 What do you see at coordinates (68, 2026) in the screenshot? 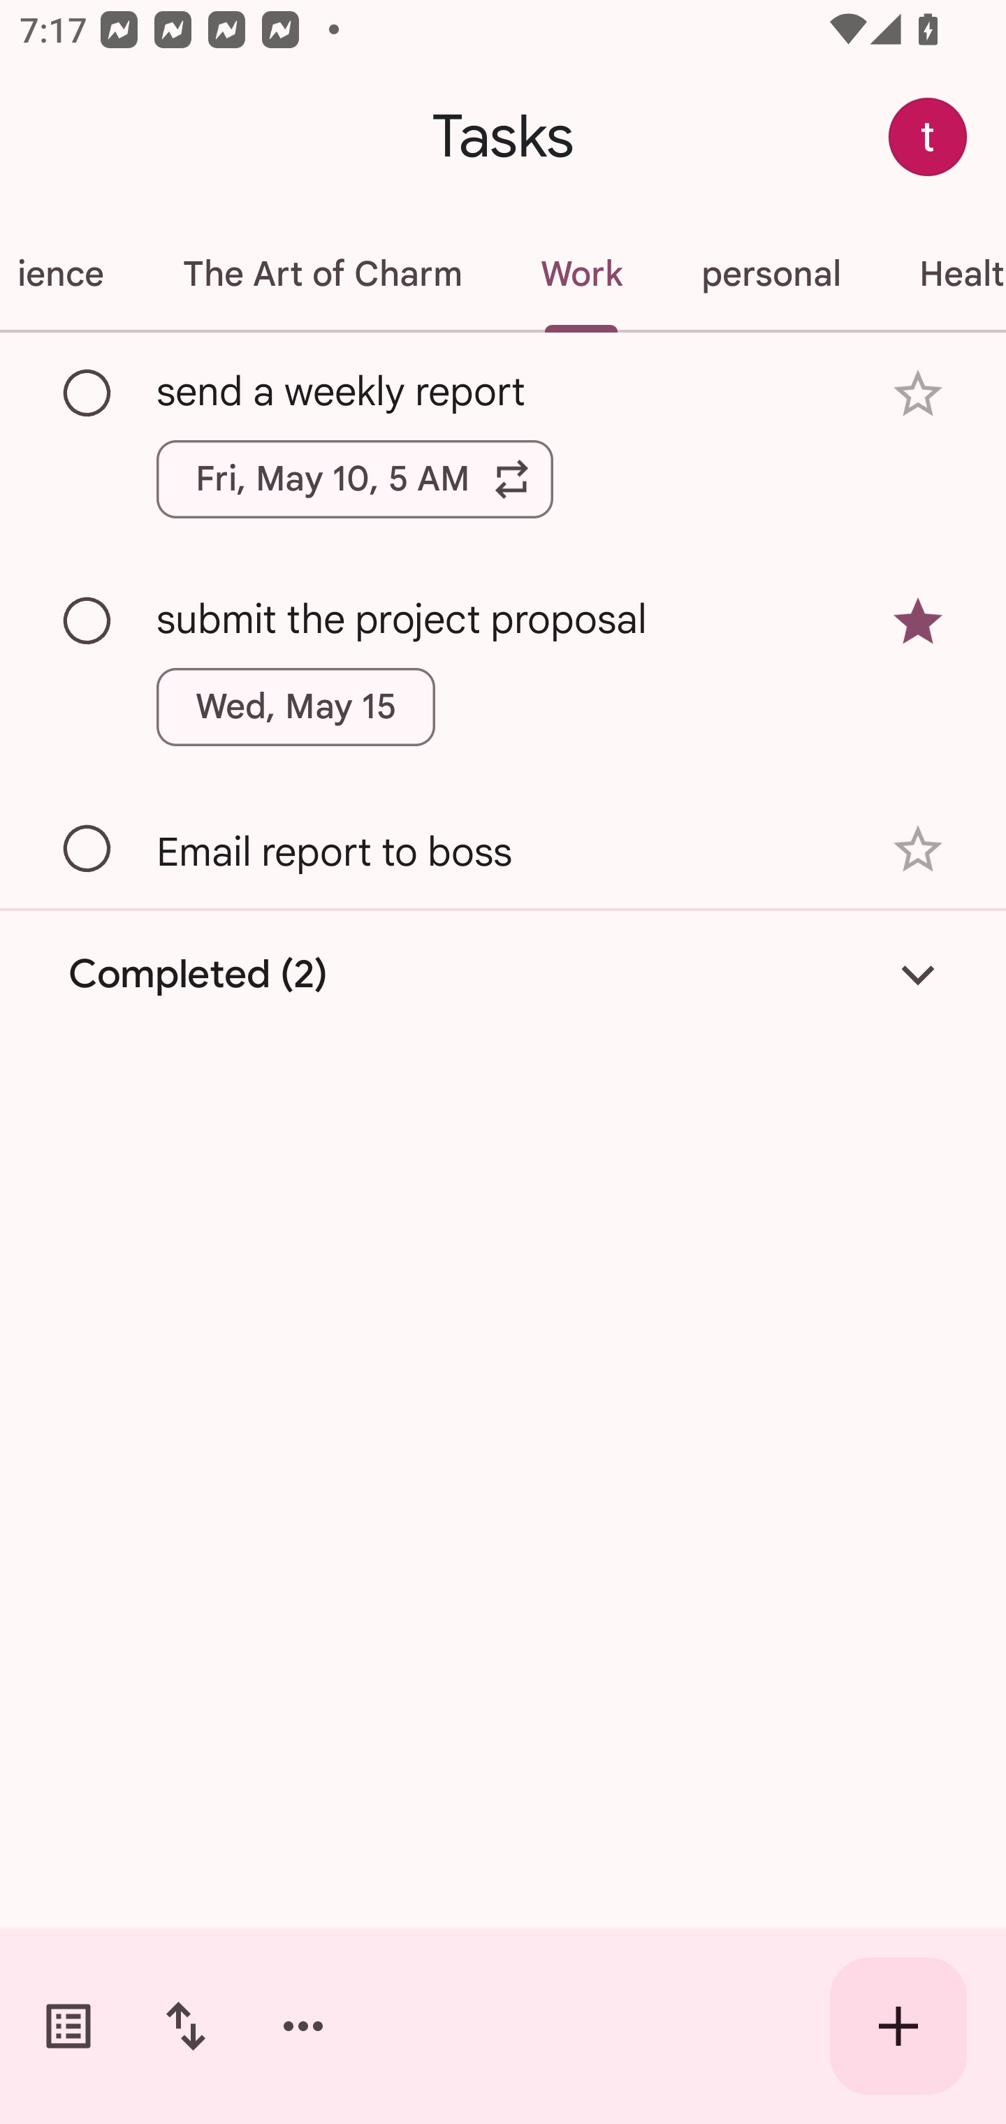
I see `Switch task lists` at bounding box center [68, 2026].